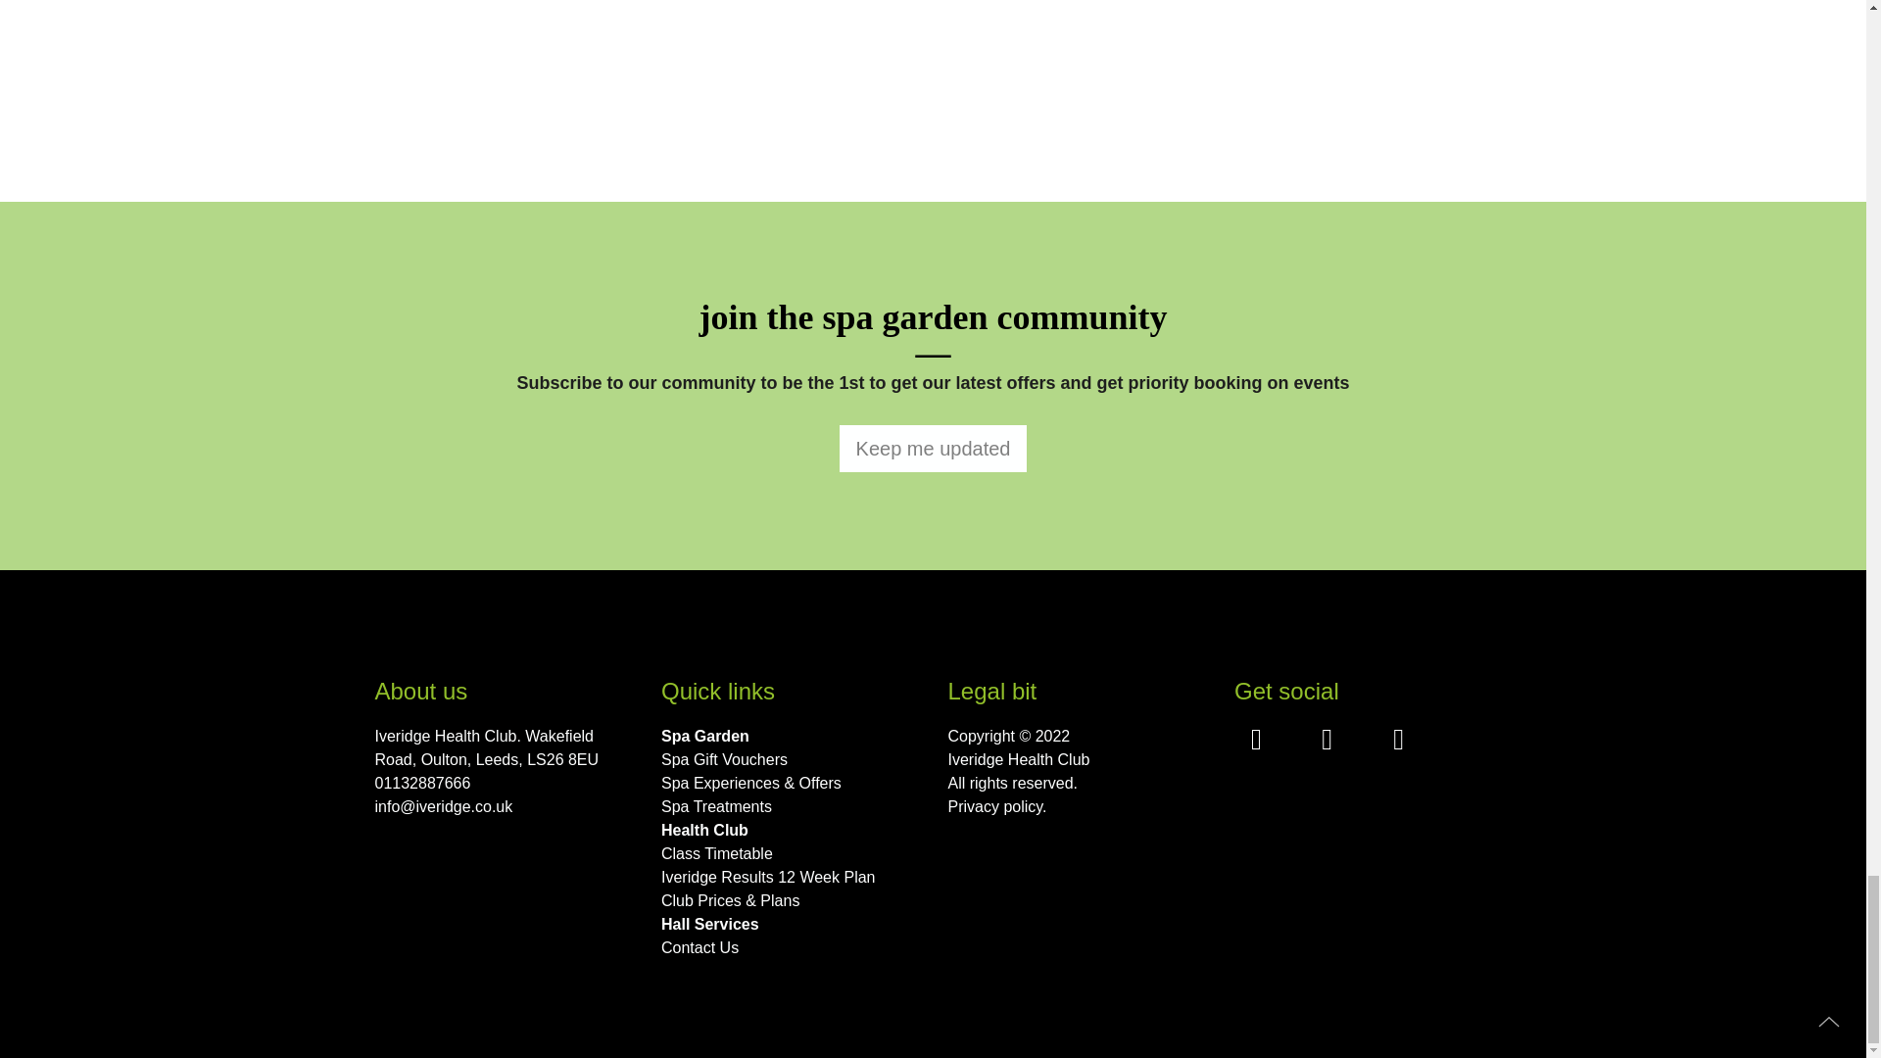  What do you see at coordinates (790, 830) in the screenshot?
I see `Health Club` at bounding box center [790, 830].